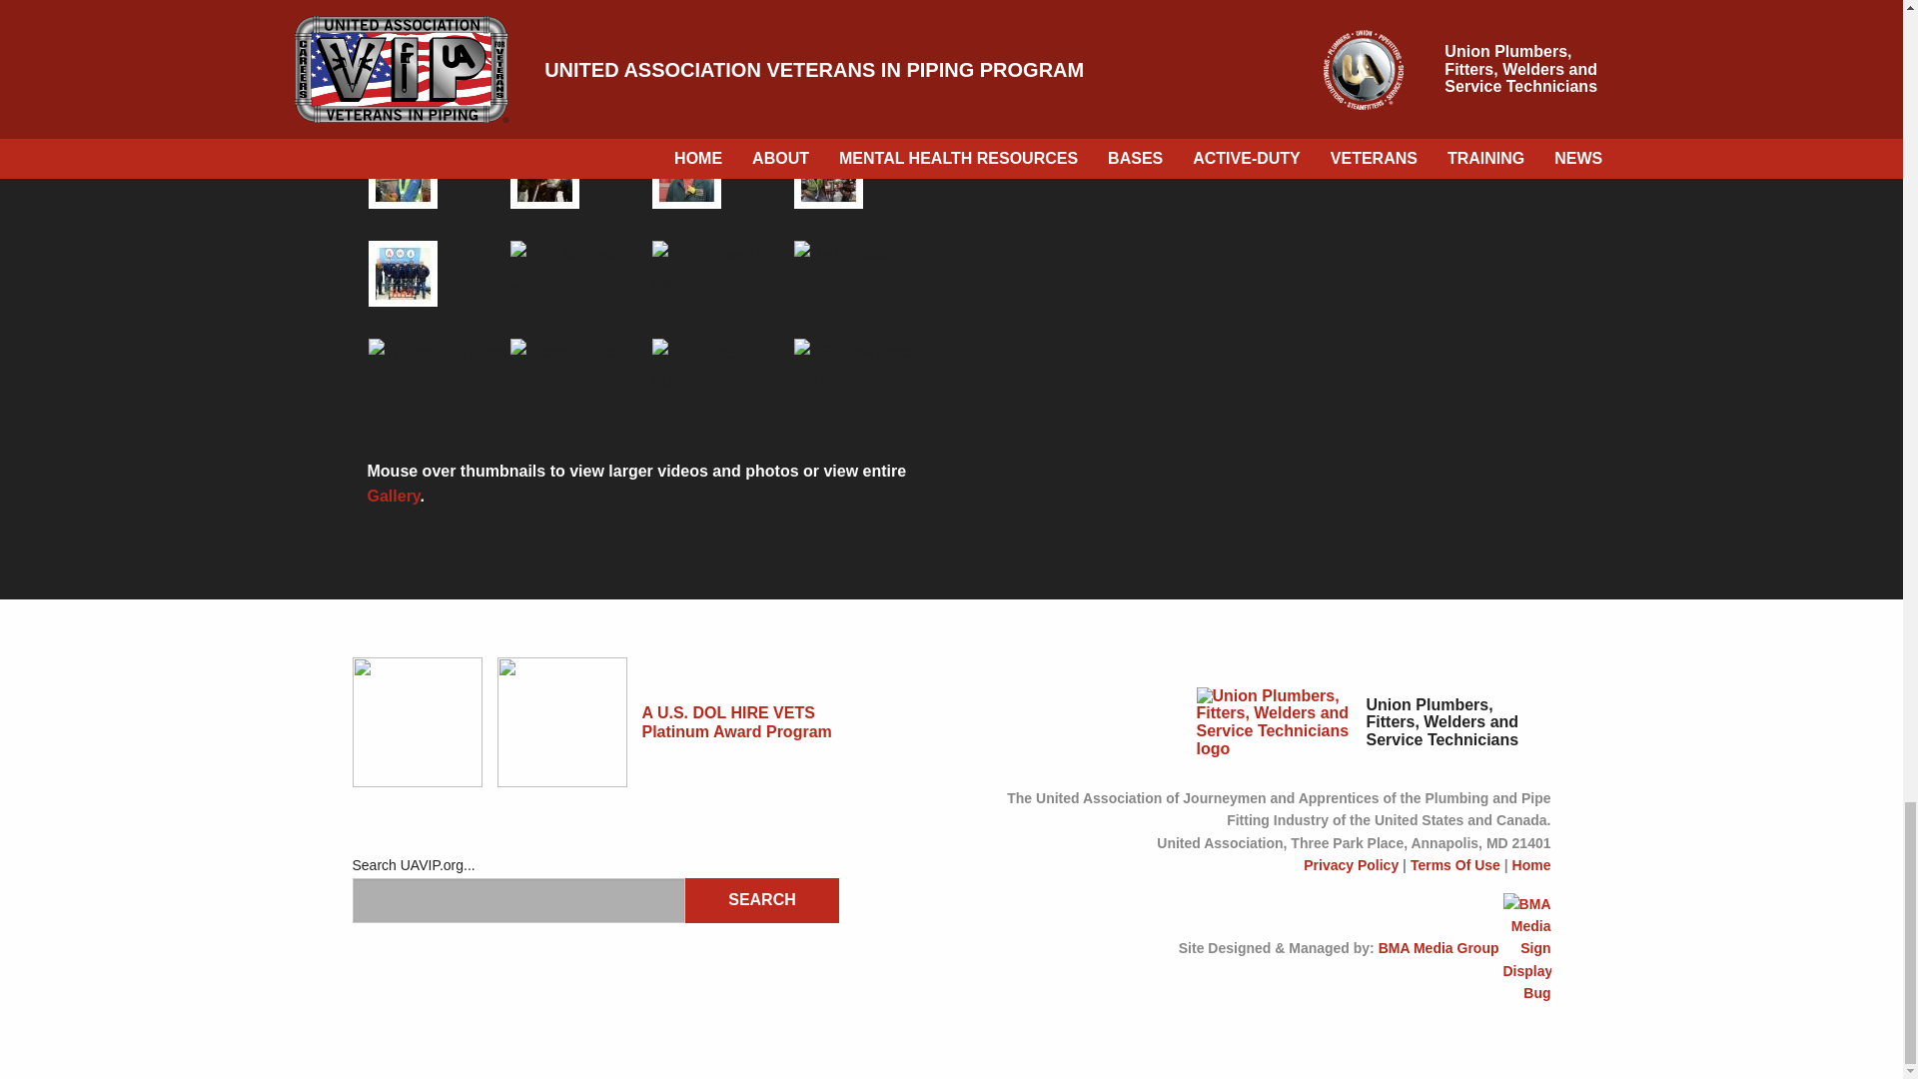 This screenshot has height=1079, width=1918. I want to click on Orry graduated, so click(685, 176).